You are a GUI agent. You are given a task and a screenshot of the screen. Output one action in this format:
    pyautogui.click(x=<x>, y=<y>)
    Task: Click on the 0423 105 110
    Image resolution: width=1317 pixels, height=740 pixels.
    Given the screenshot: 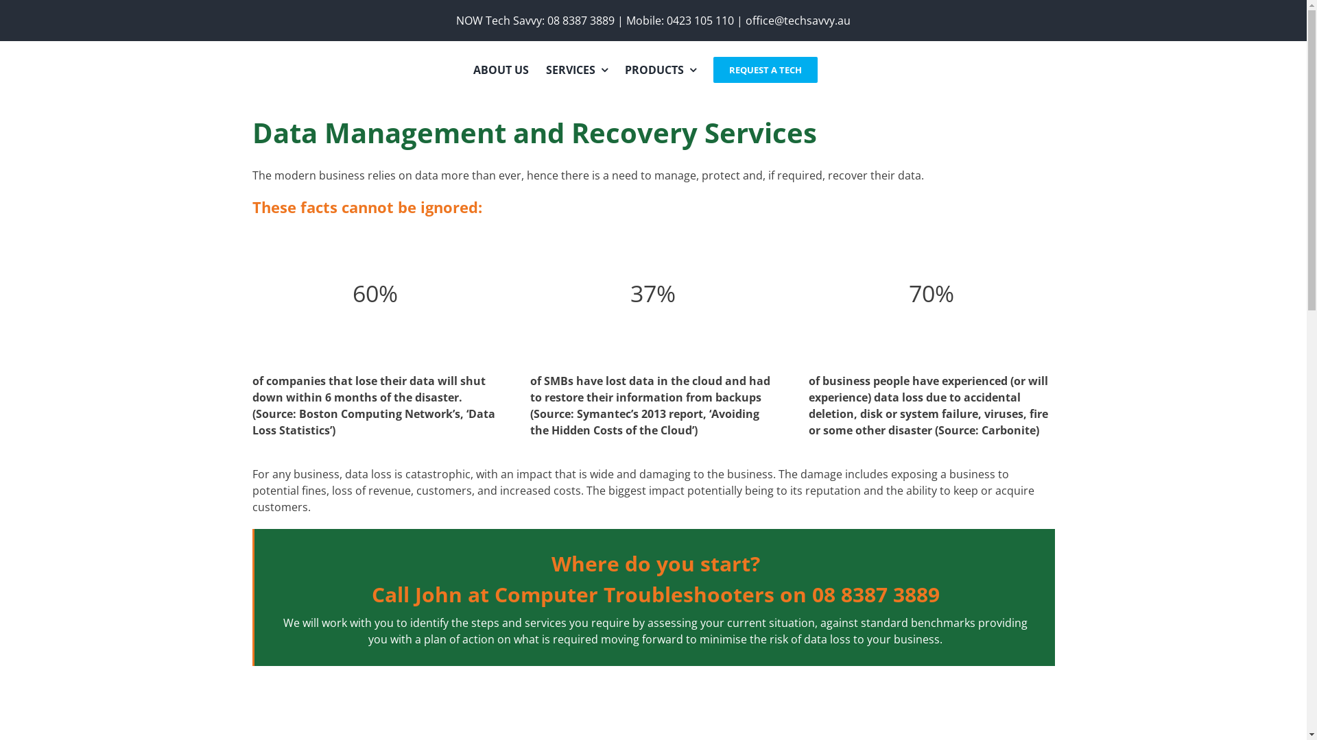 What is the action you would take?
    pyautogui.click(x=700, y=21)
    